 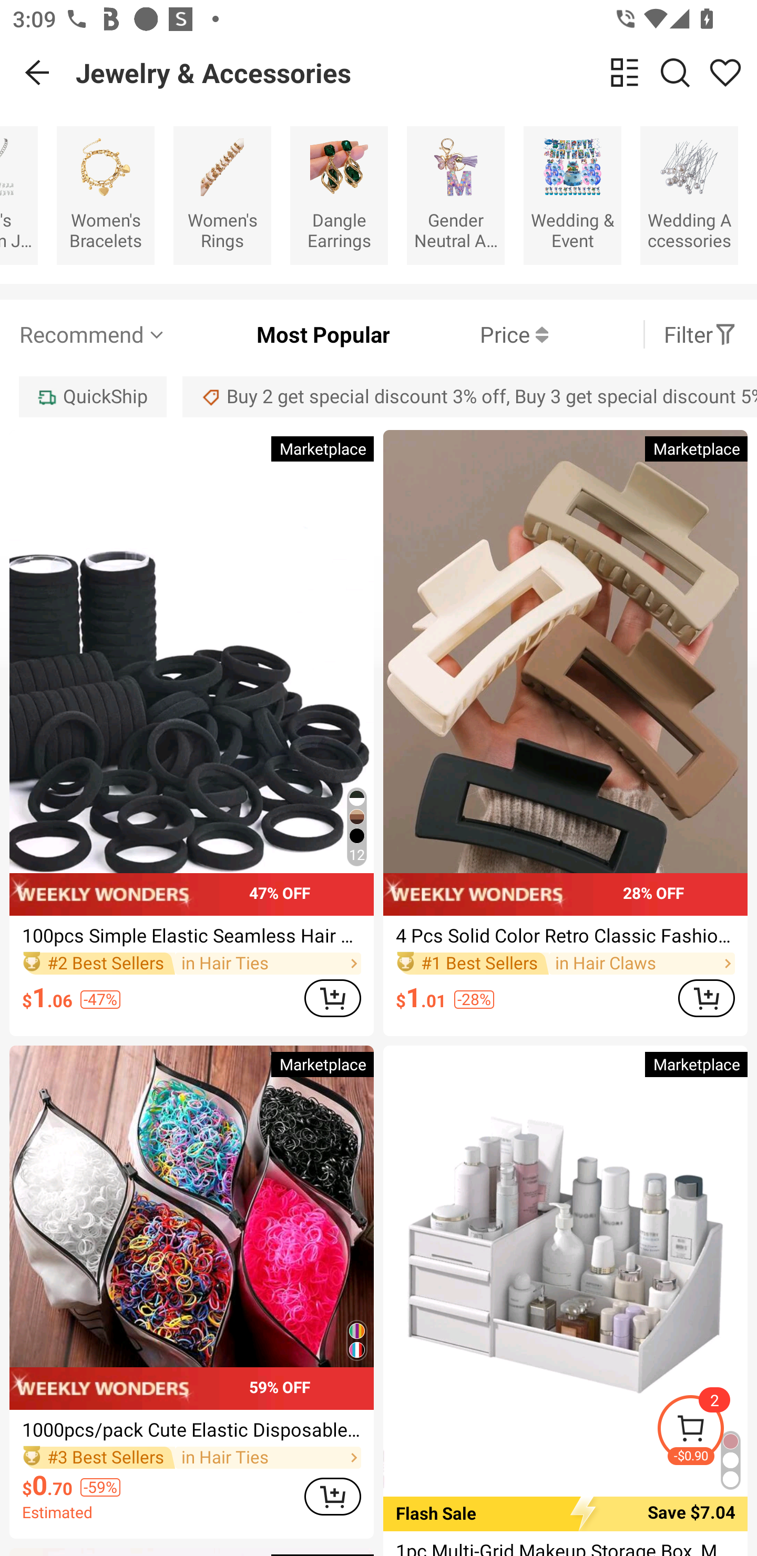 I want to click on #1 Best Sellers in Hair Claws, so click(x=566, y=963).